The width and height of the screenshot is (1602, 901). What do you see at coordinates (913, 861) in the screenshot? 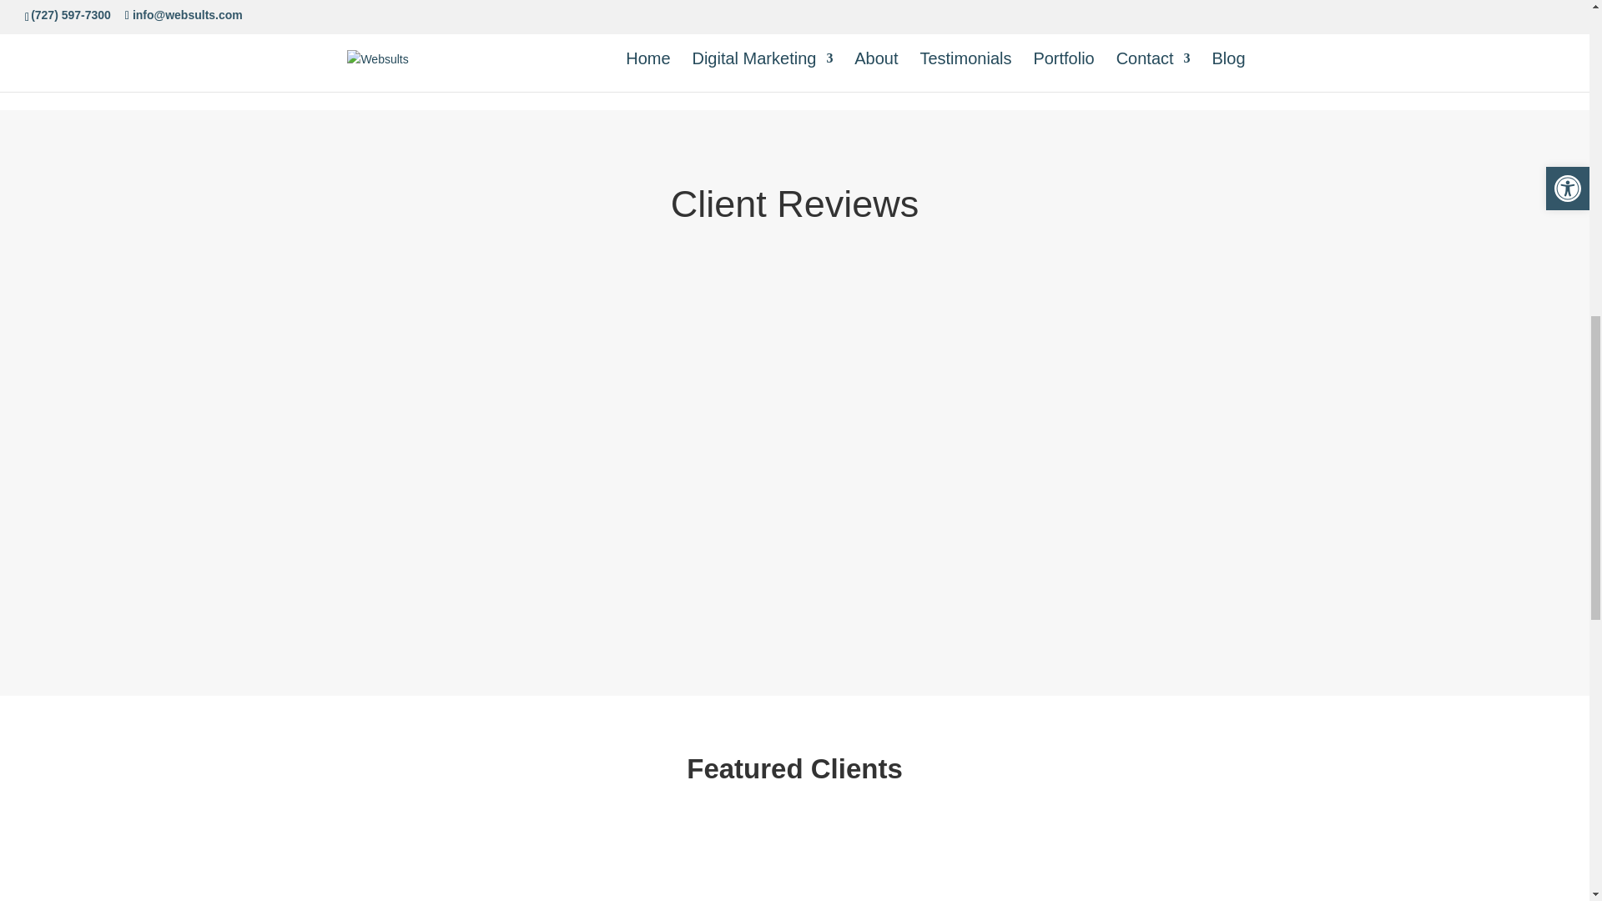
I see `image quest` at bounding box center [913, 861].